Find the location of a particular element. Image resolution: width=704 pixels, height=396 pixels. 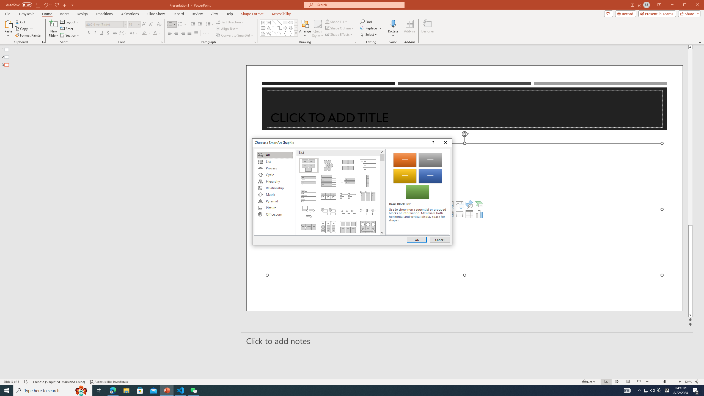

Type here to search is located at coordinates (53, 391).